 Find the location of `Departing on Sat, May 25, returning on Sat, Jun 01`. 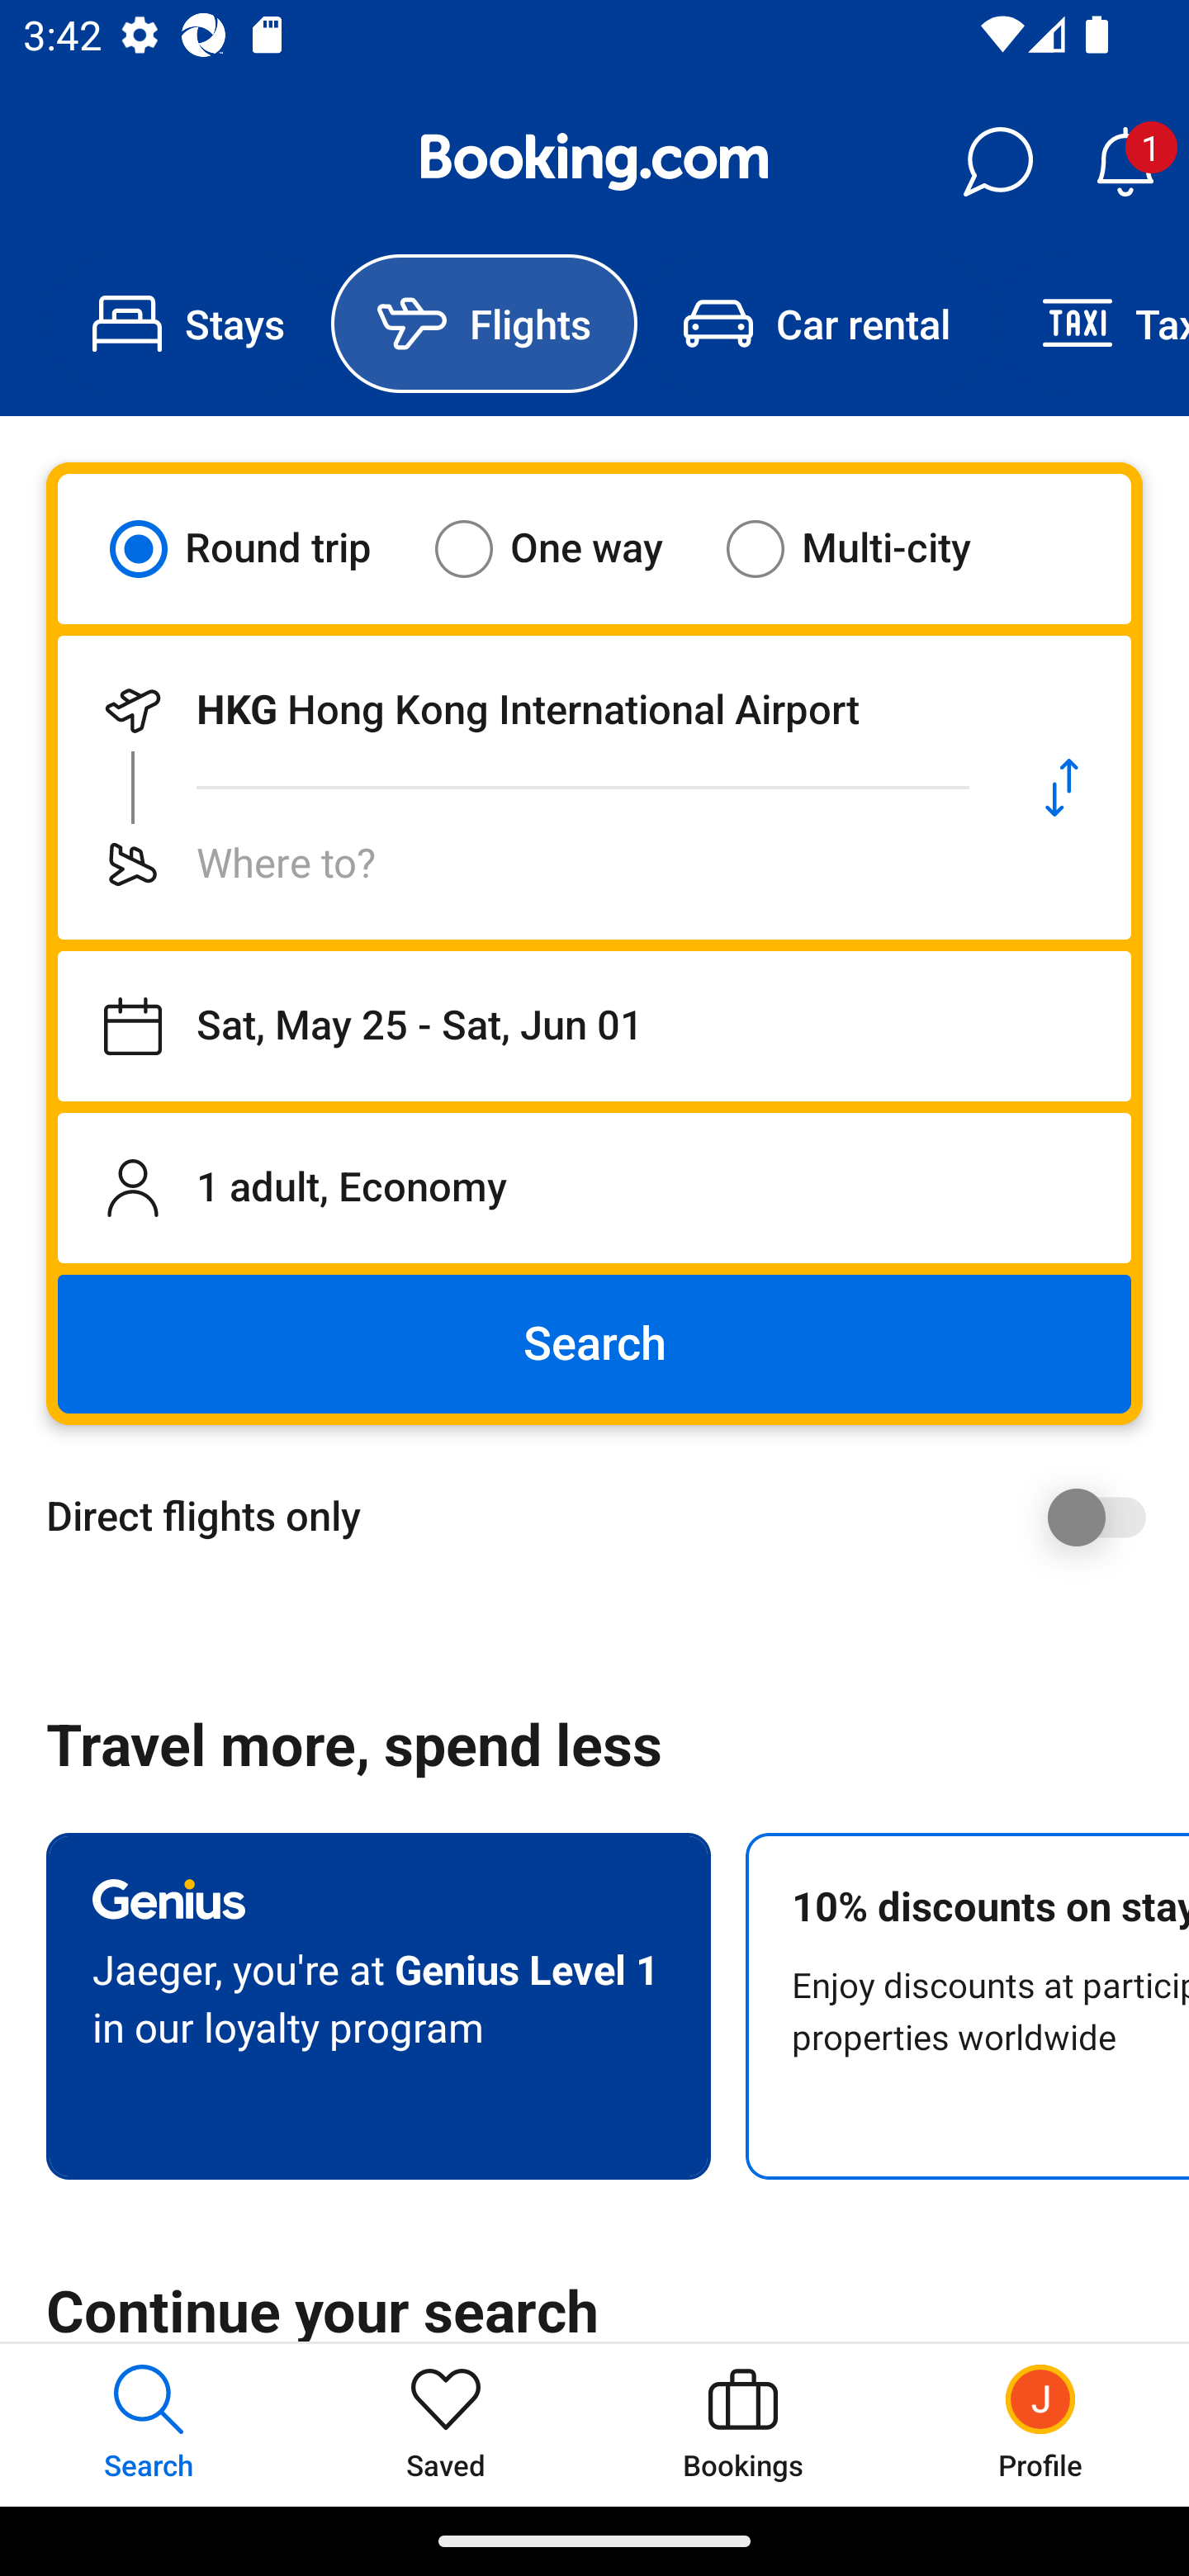

Departing on Sat, May 25, returning on Sat, Jun 01 is located at coordinates (594, 1026).